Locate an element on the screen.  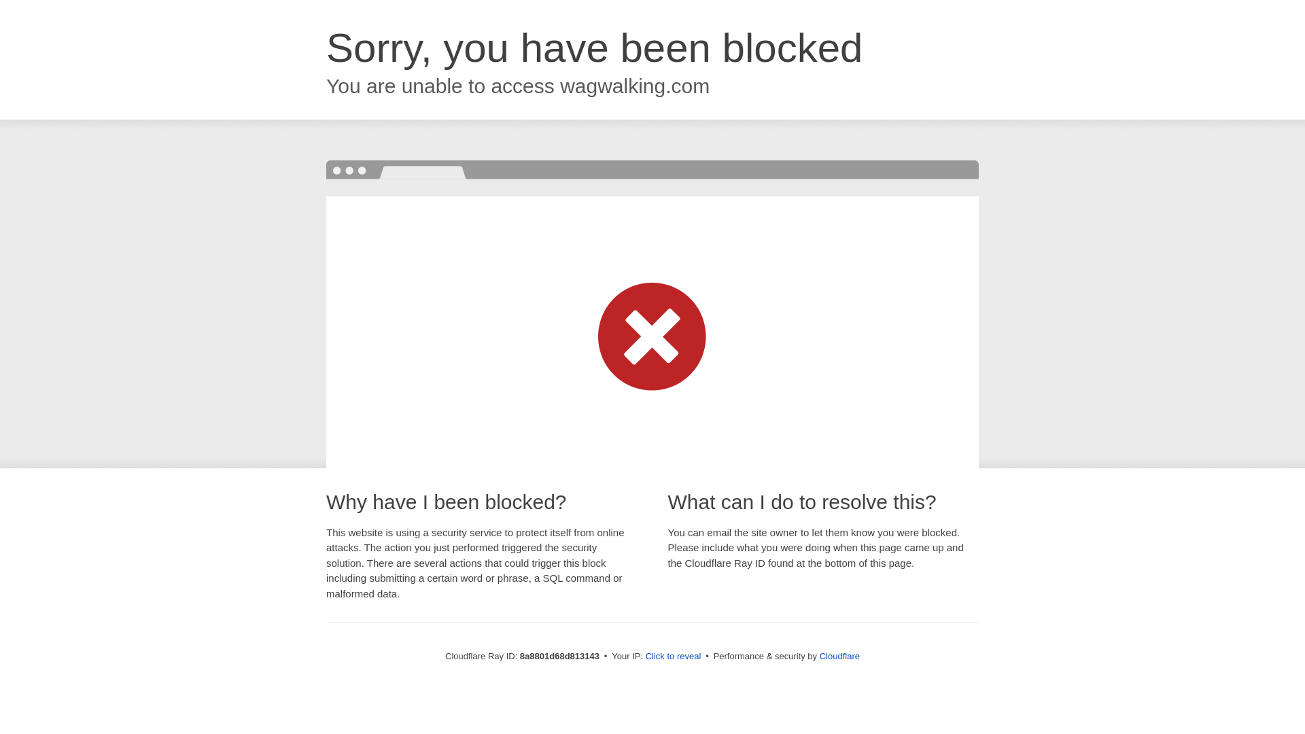
Click to reveal is located at coordinates (674, 657).